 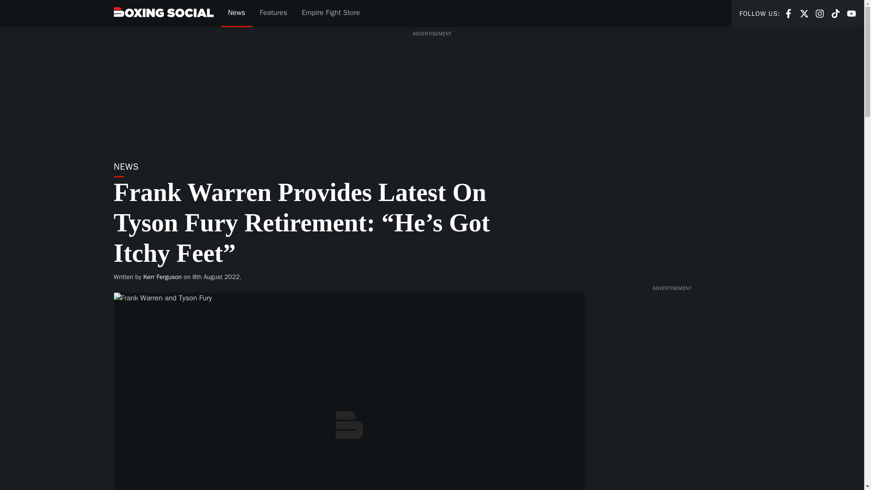 I want to click on Features, so click(x=851, y=14).